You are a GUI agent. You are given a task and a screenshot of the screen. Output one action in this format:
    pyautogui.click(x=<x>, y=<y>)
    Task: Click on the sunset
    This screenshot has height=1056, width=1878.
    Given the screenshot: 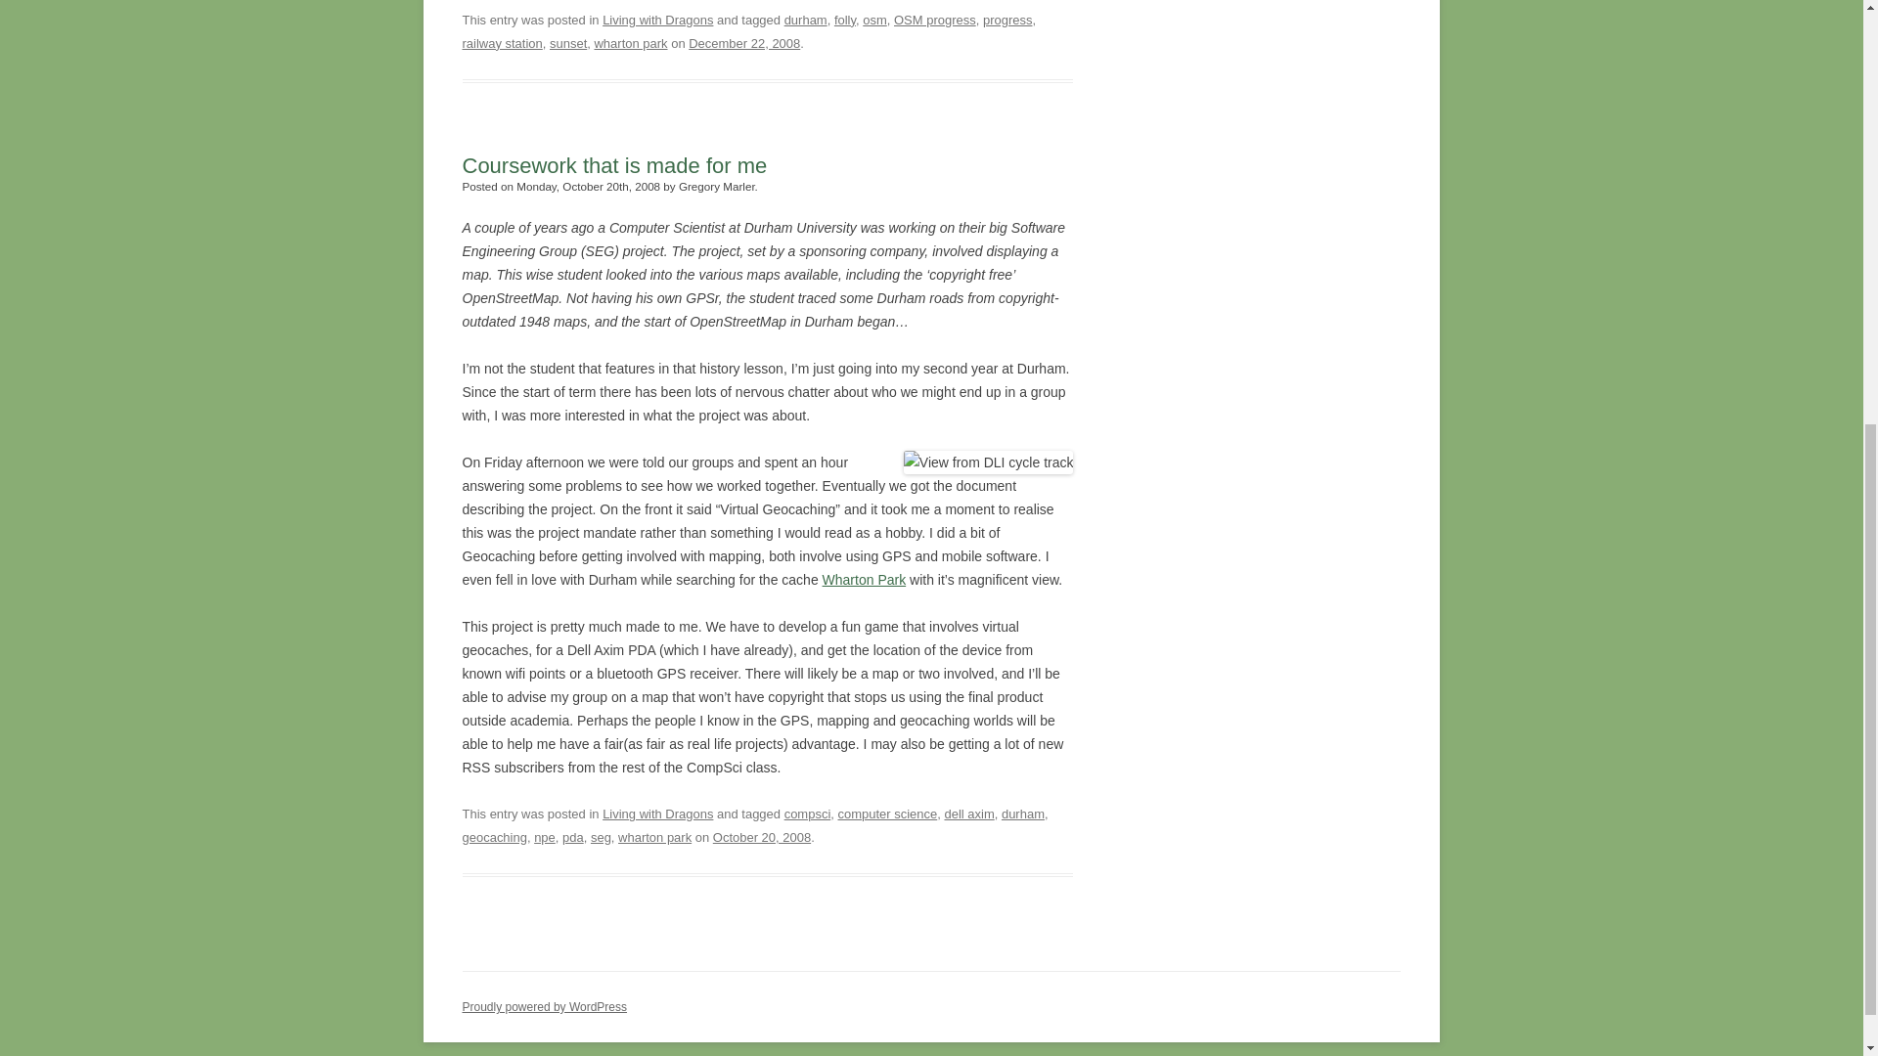 What is the action you would take?
    pyautogui.click(x=567, y=43)
    